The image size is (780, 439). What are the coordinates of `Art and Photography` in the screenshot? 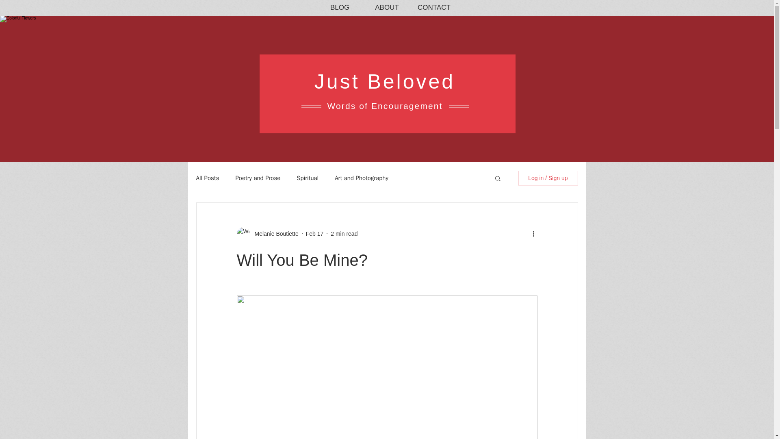 It's located at (362, 178).